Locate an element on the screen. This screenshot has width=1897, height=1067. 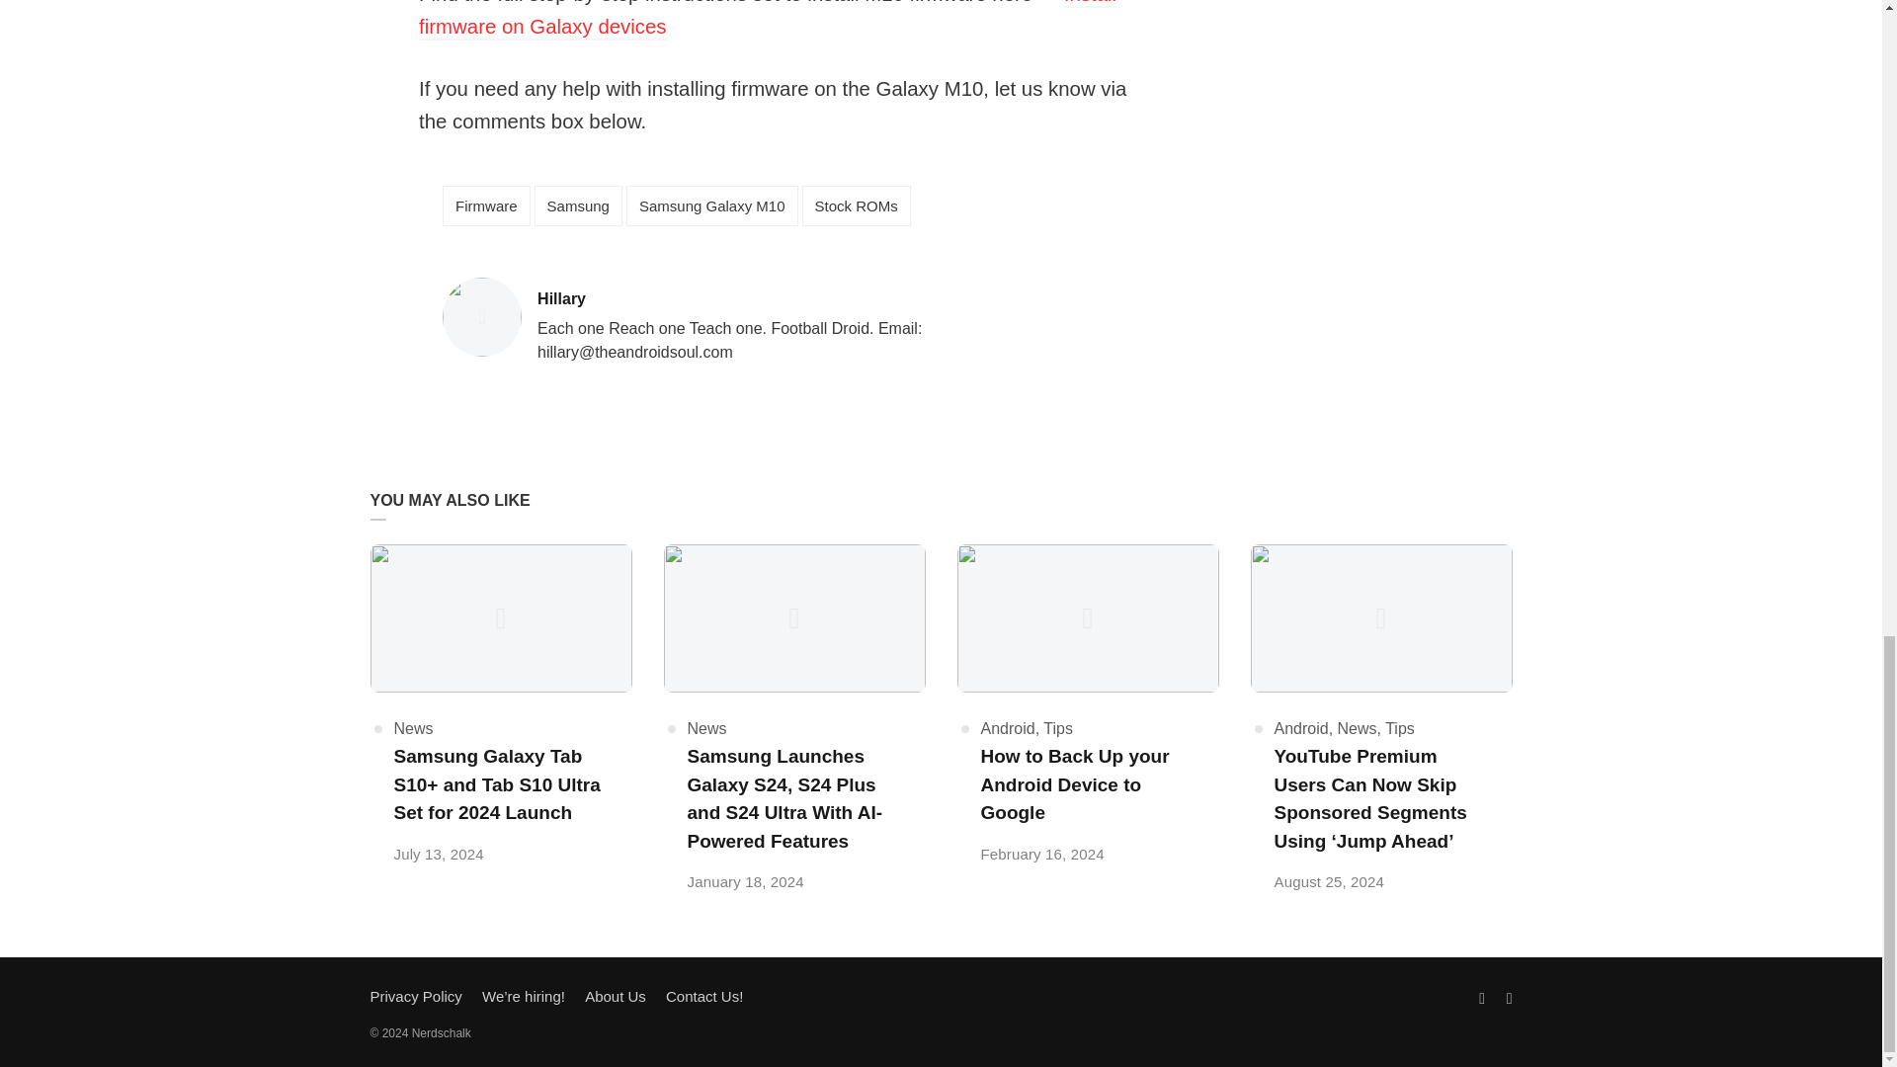
News is located at coordinates (1058, 729).